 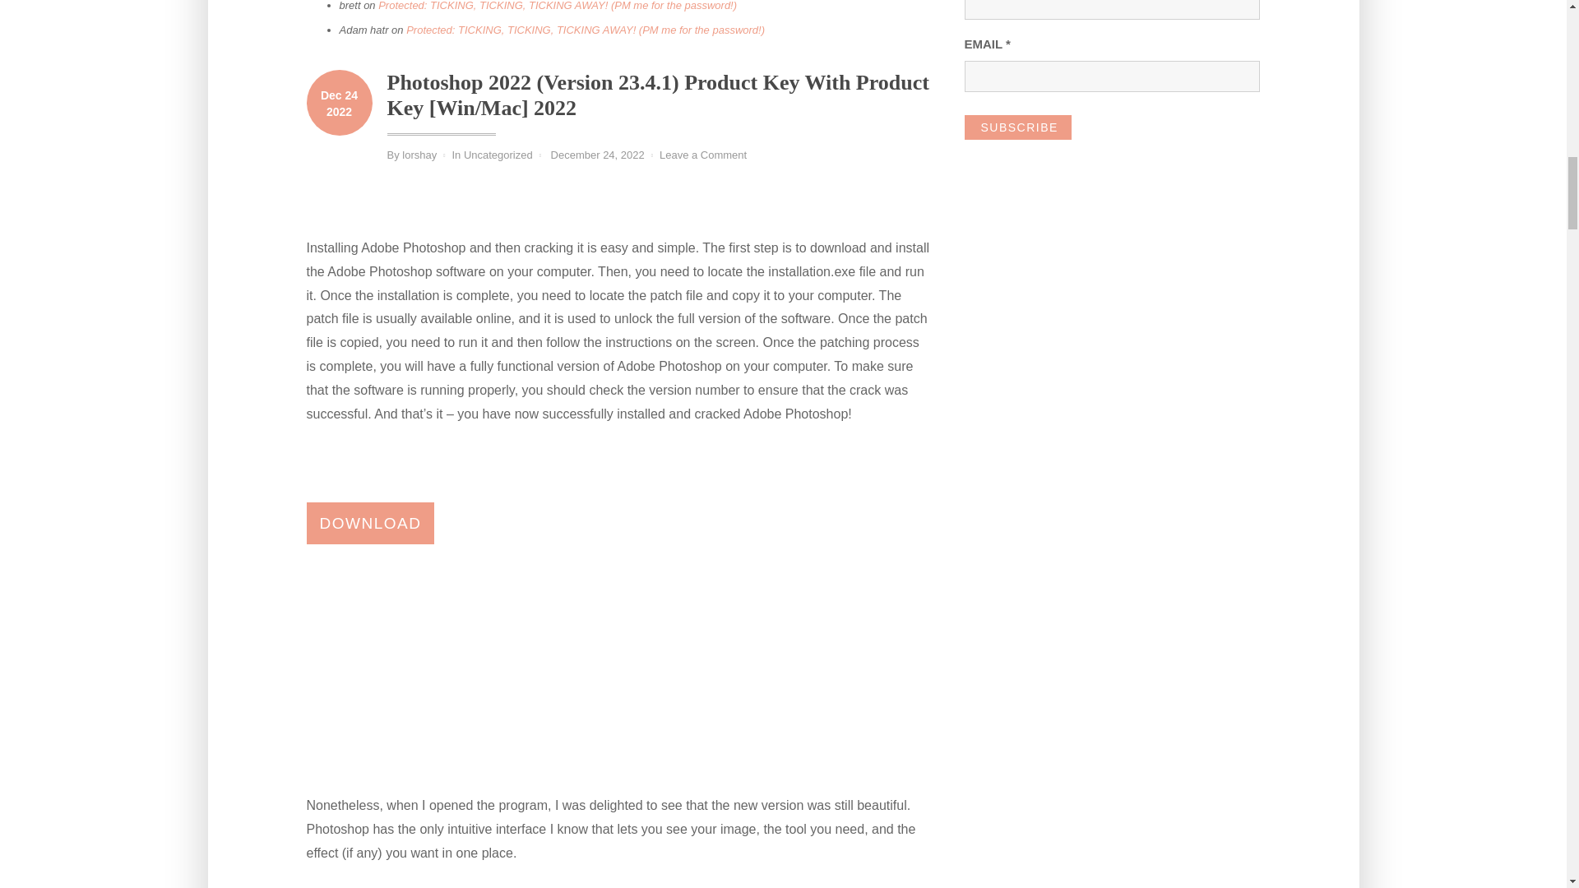 I want to click on December 24, 2022, so click(x=597, y=155).